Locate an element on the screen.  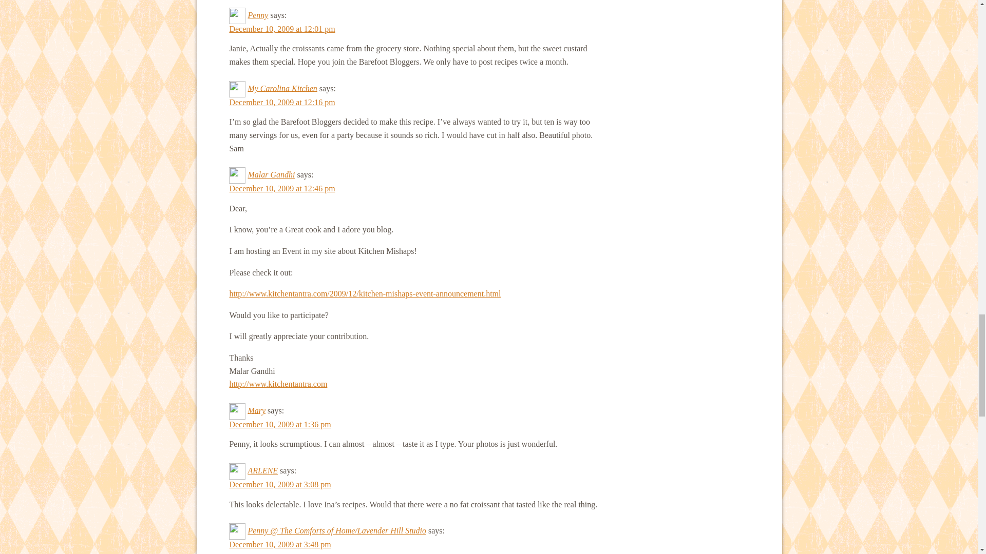
December 10, 2009 at 12:16 pm is located at coordinates (281, 103).